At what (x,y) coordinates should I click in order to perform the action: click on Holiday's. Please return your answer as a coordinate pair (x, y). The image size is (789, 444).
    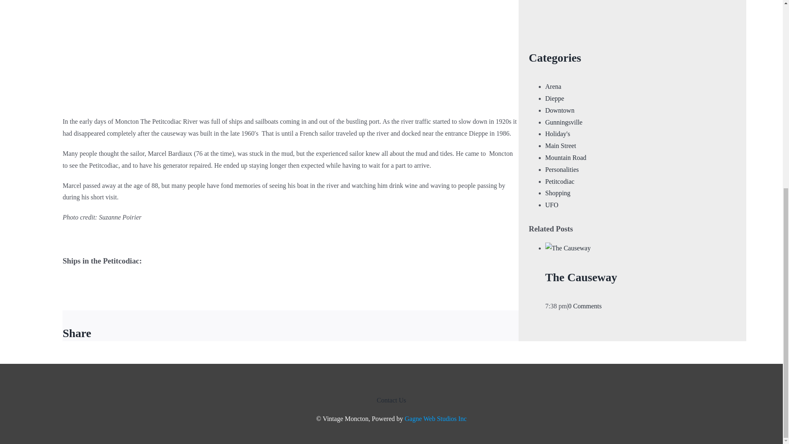
    Looking at the image, I should click on (558, 134).